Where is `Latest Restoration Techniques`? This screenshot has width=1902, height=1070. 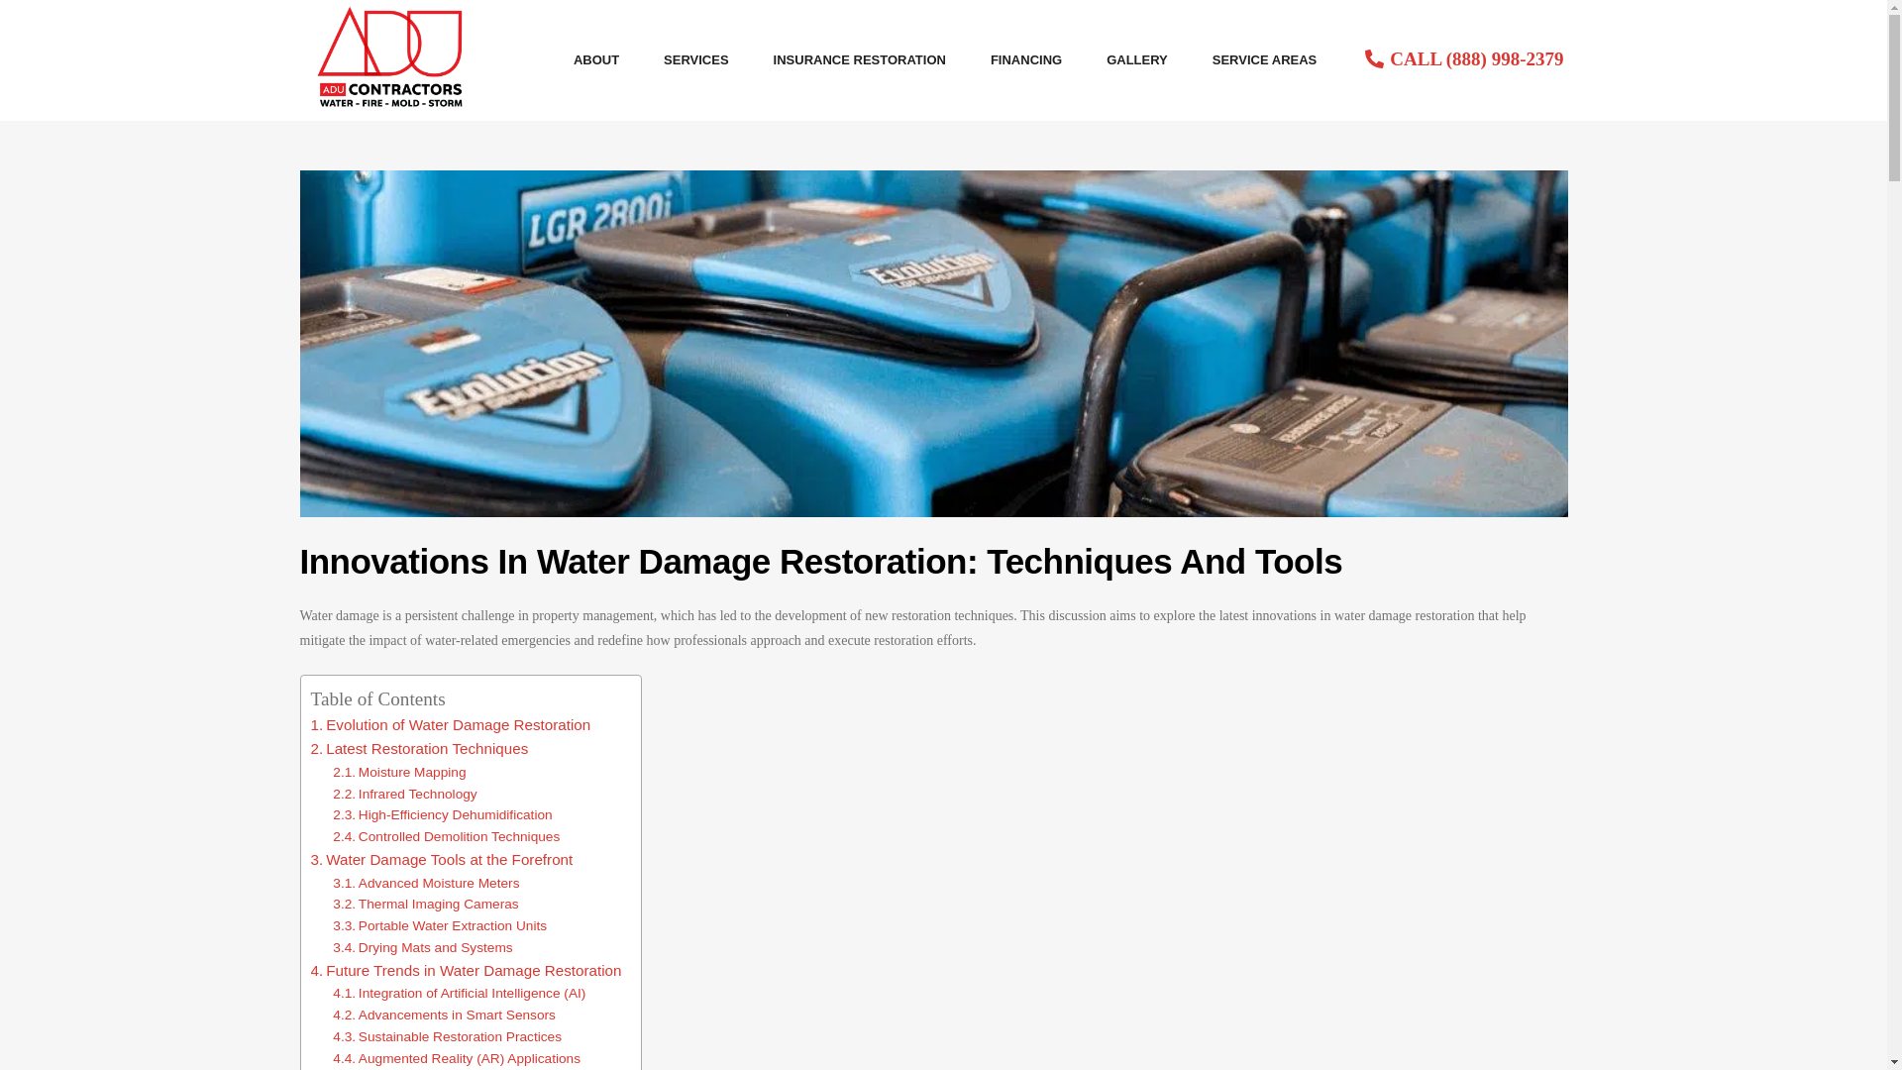
Latest Restoration Techniques is located at coordinates (420, 749).